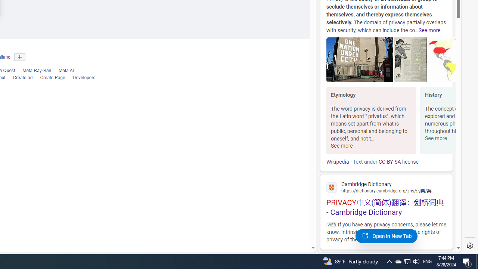 The height and width of the screenshot is (269, 478). What do you see at coordinates (62, 71) in the screenshot?
I see `Meta AI` at bounding box center [62, 71].